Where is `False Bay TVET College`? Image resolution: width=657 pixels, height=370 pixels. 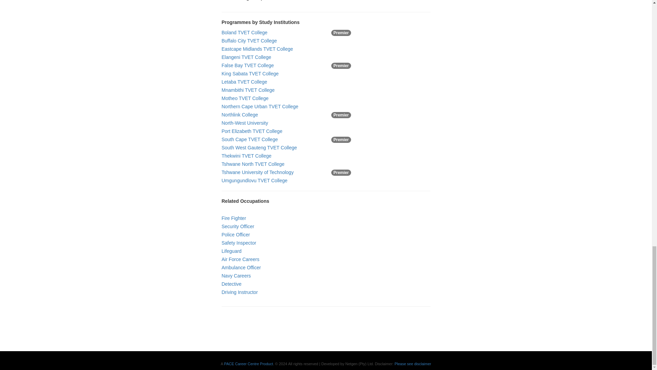 False Bay TVET College is located at coordinates (248, 65).